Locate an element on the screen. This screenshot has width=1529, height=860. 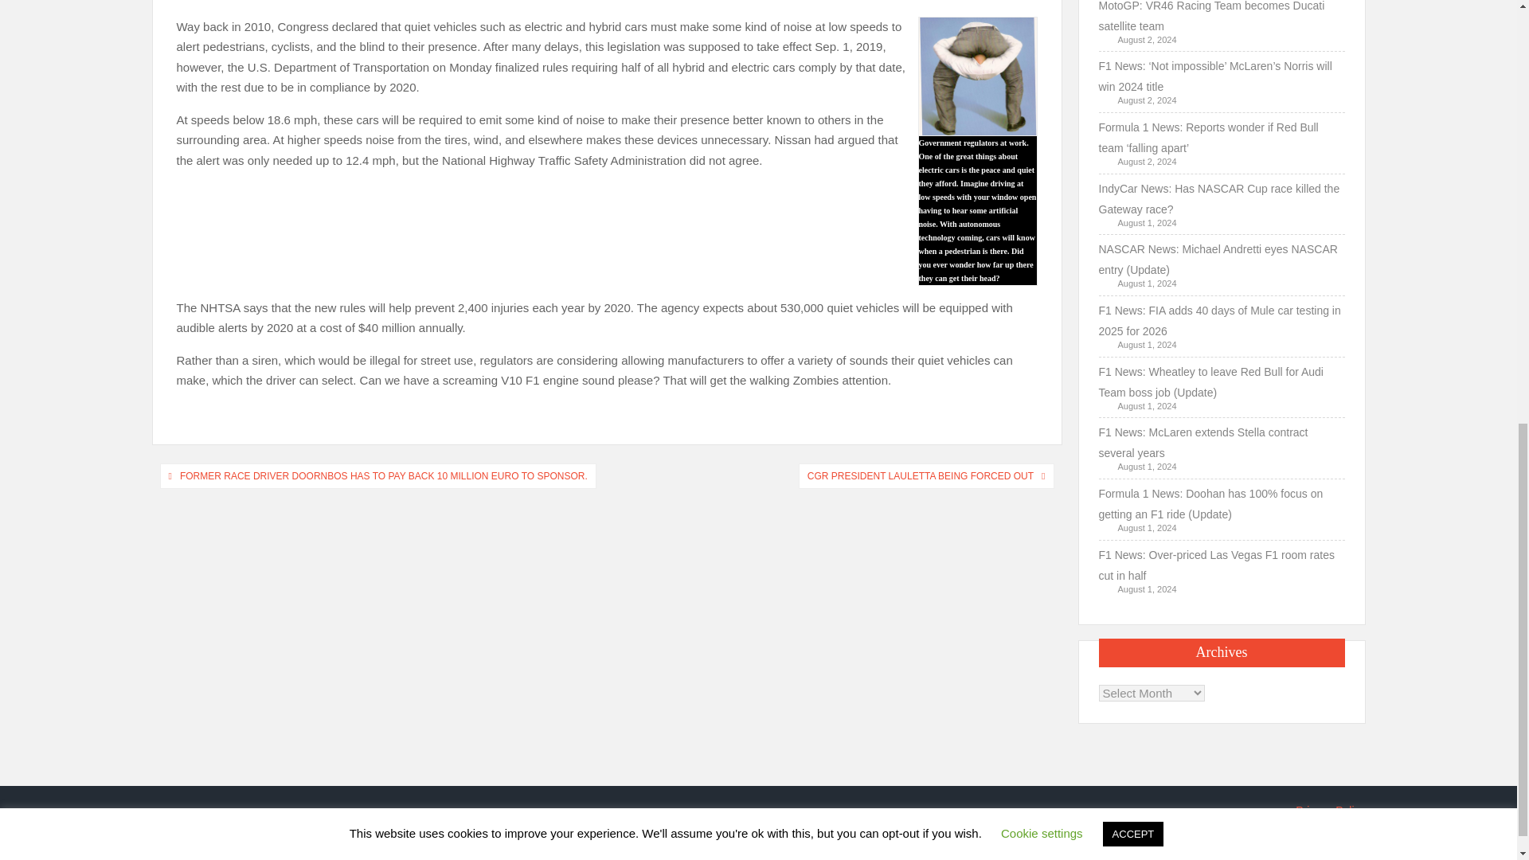
Copy Link is located at coordinates (255, 2).